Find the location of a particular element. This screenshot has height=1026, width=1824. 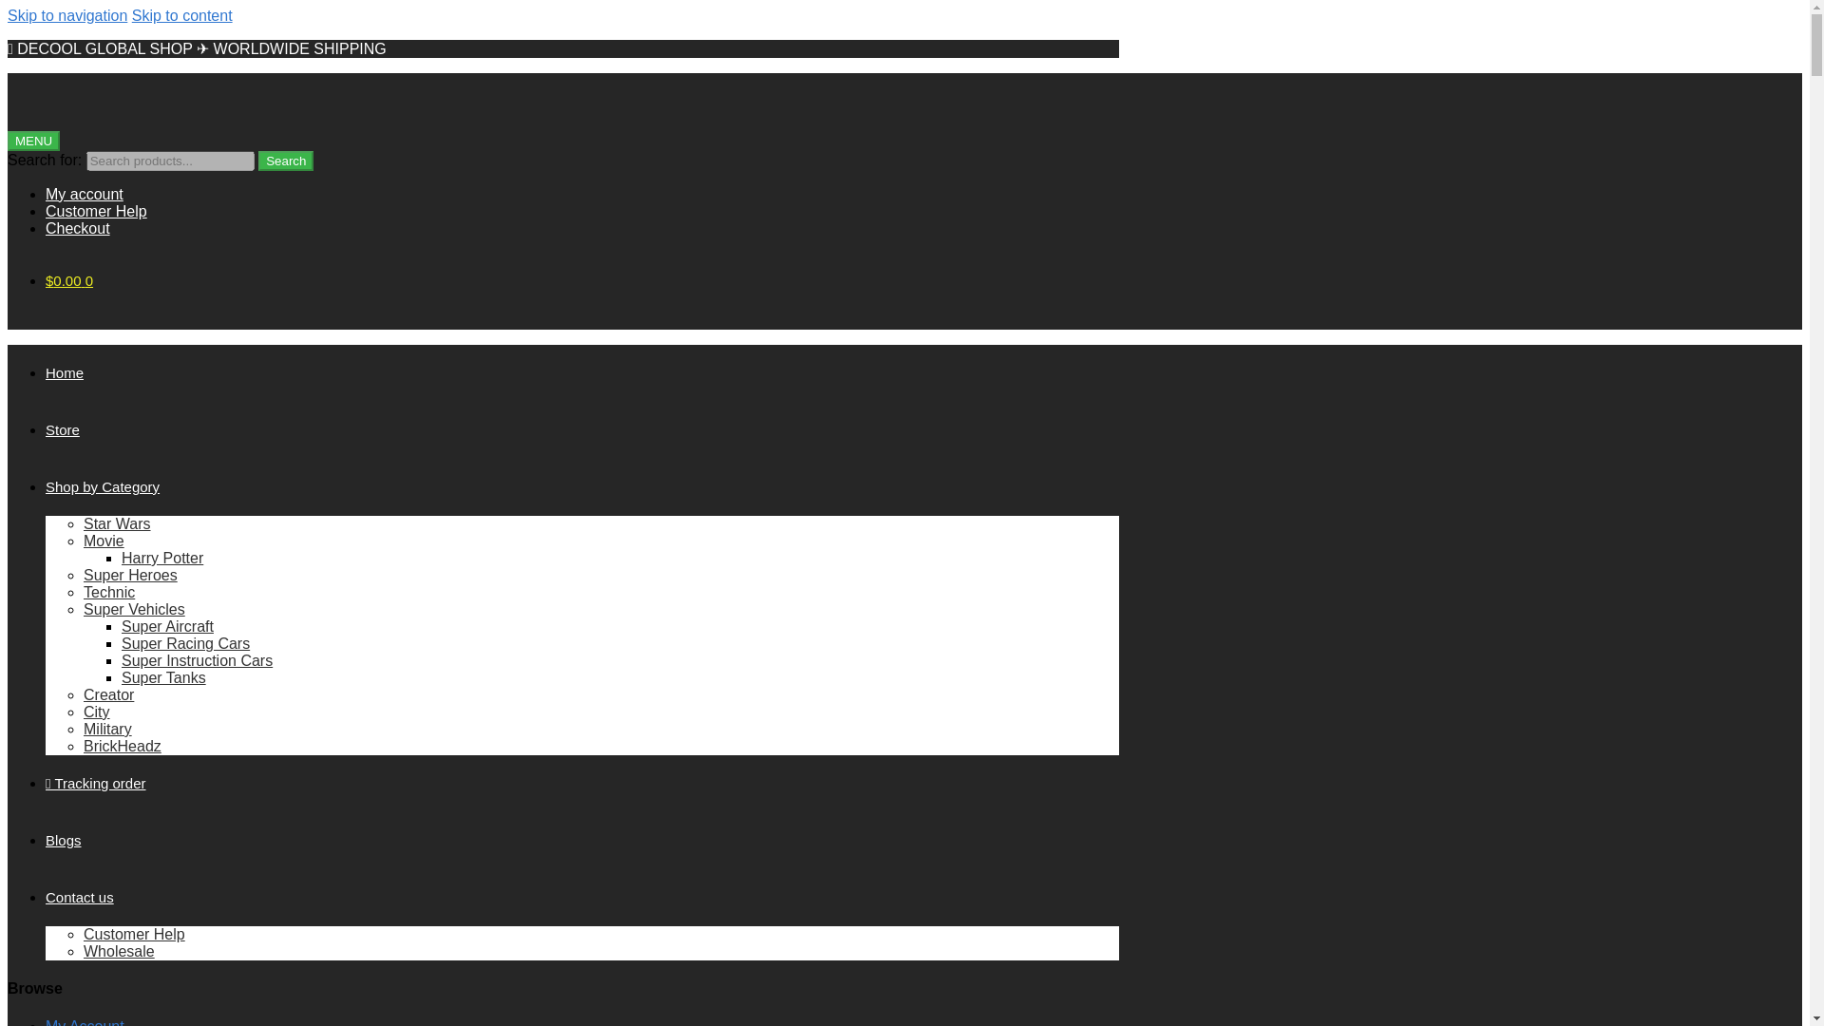

My Account is located at coordinates (85, 1022).